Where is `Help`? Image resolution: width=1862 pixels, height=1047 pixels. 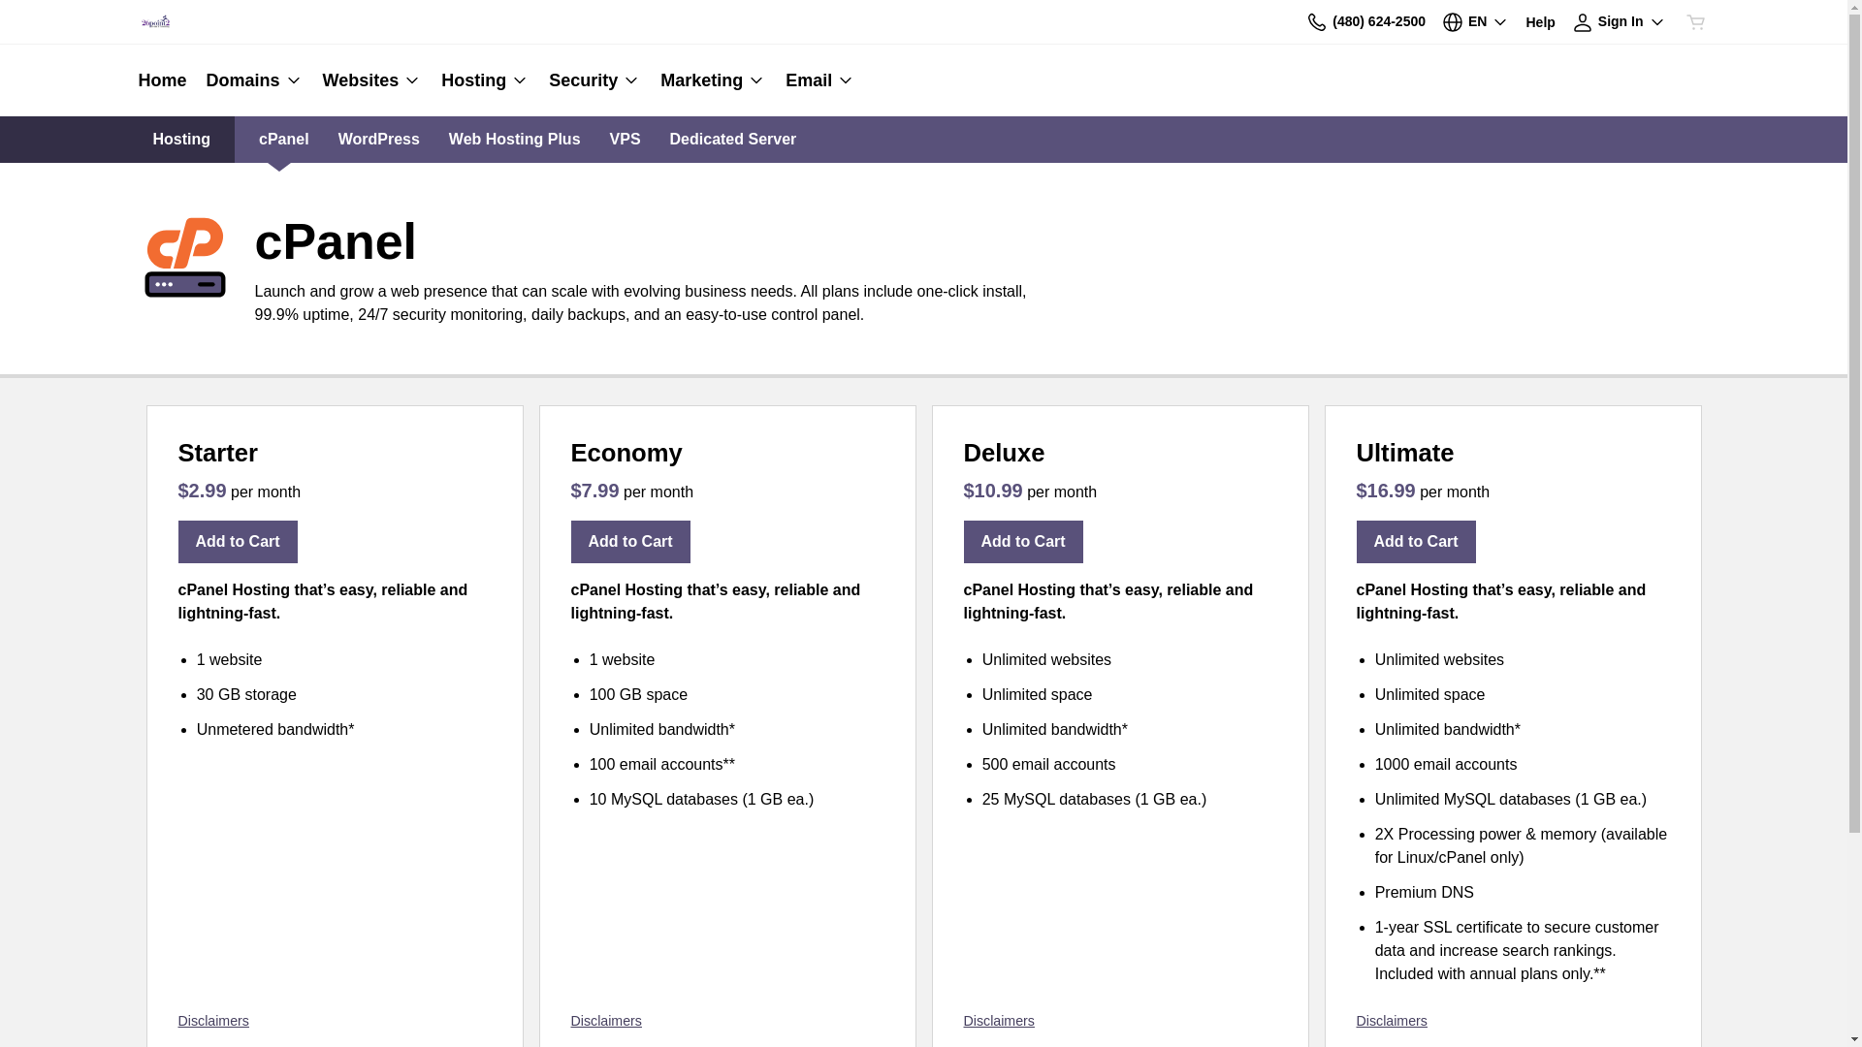 Help is located at coordinates (1540, 21).